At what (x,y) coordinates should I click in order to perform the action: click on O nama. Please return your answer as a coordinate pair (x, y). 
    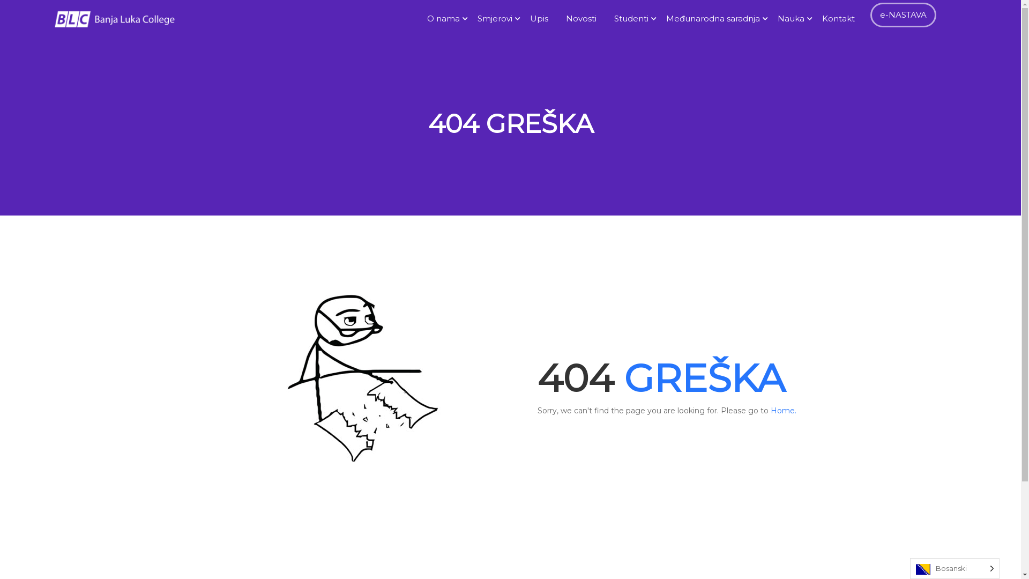
    Looking at the image, I should click on (446, 19).